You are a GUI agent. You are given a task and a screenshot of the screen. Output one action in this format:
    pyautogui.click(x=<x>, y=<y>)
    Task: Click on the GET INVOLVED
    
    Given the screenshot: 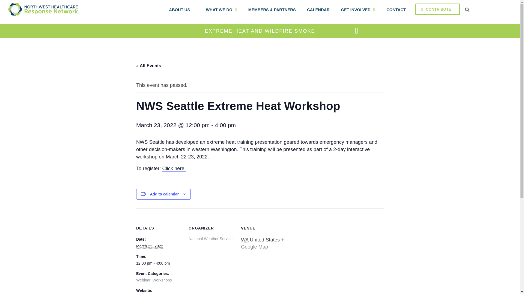 What is the action you would take?
    pyautogui.click(x=358, y=10)
    